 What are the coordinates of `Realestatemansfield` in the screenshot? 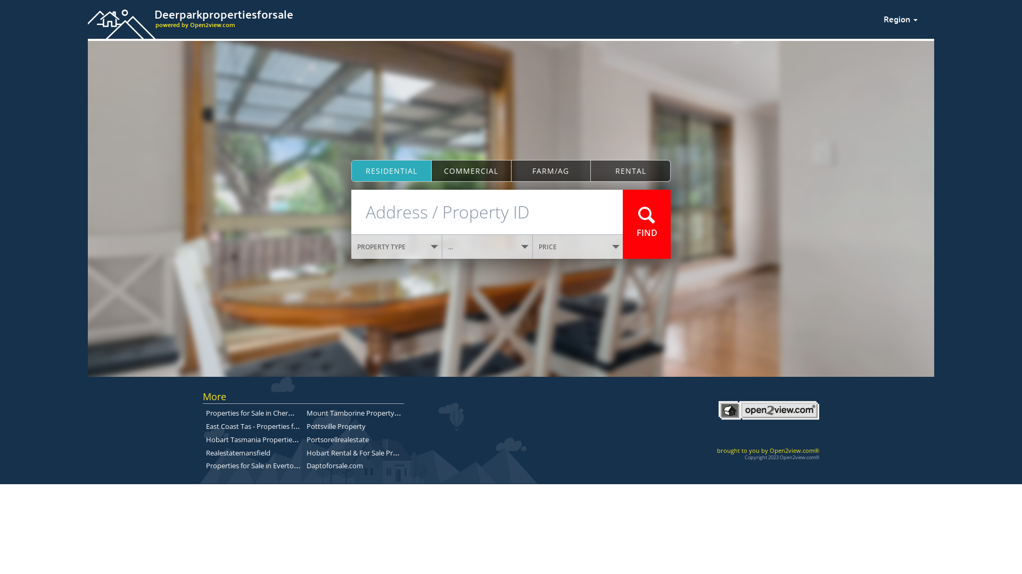 It's located at (238, 452).